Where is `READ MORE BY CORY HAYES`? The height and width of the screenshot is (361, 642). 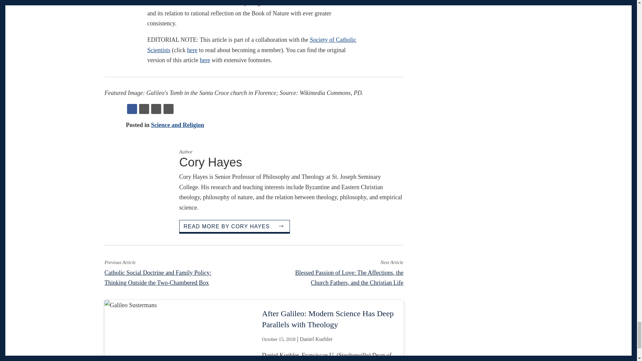
READ MORE BY CORY HAYES is located at coordinates (234, 226).